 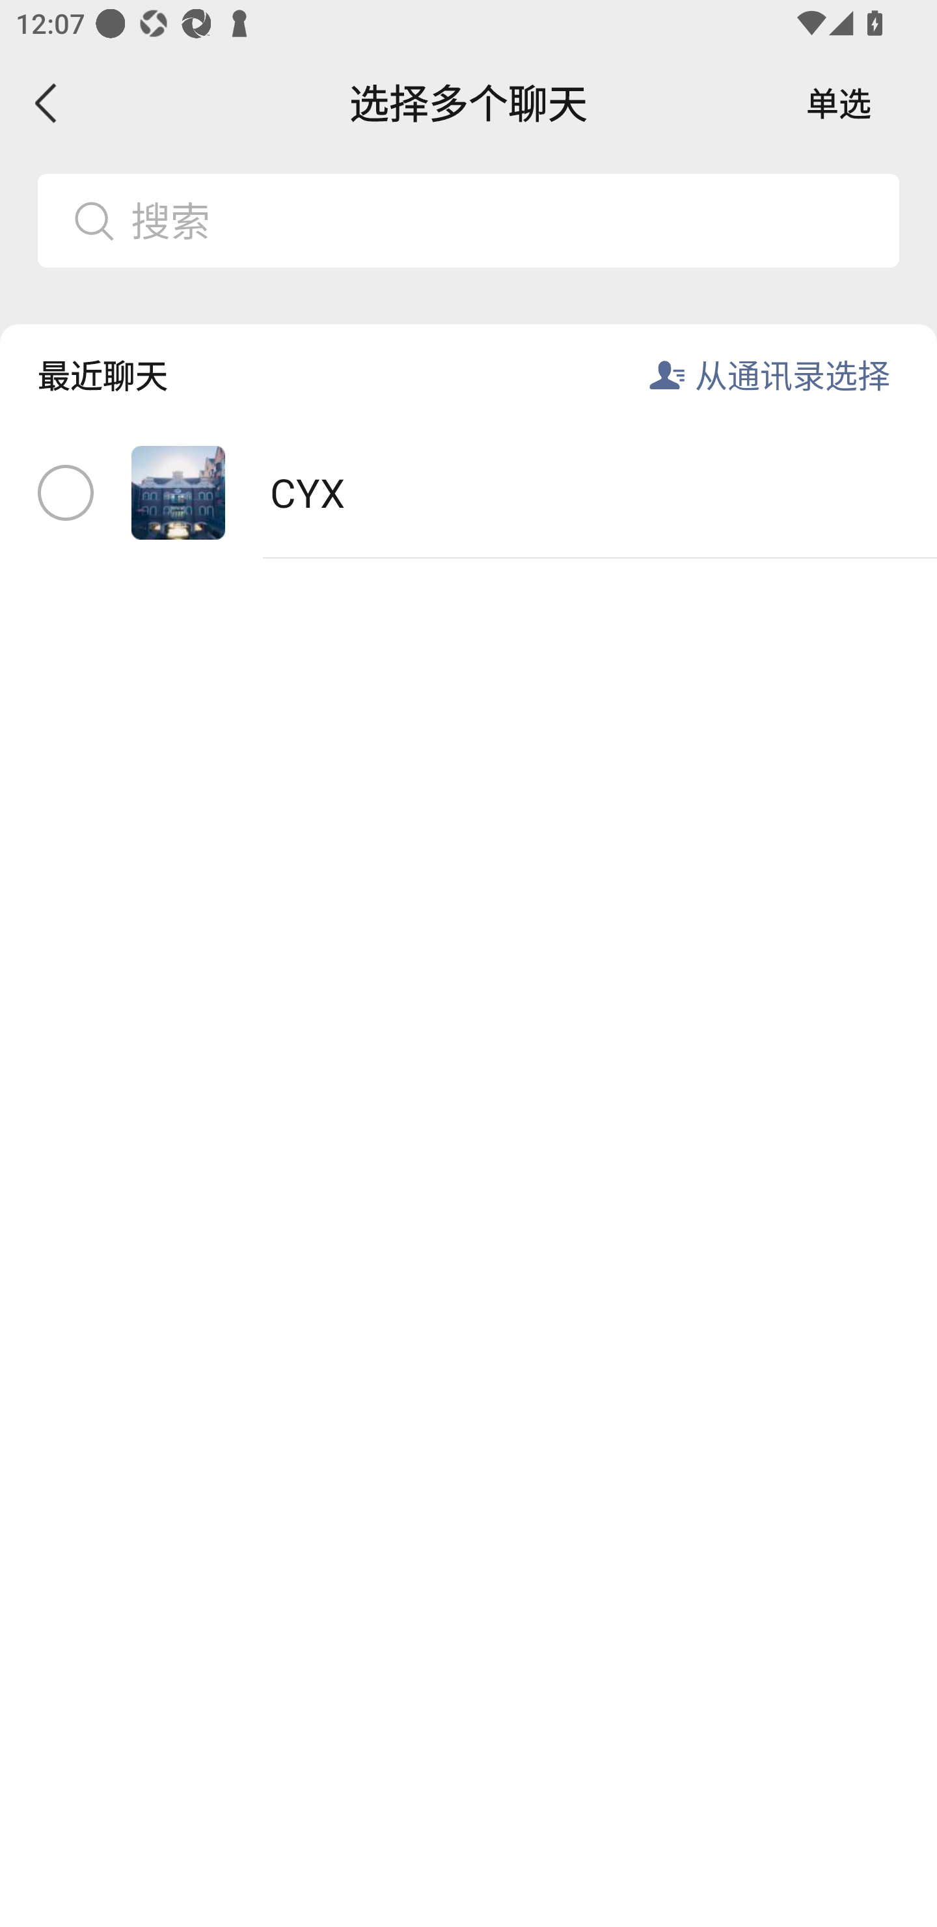 I want to click on CYX, so click(x=468, y=493).